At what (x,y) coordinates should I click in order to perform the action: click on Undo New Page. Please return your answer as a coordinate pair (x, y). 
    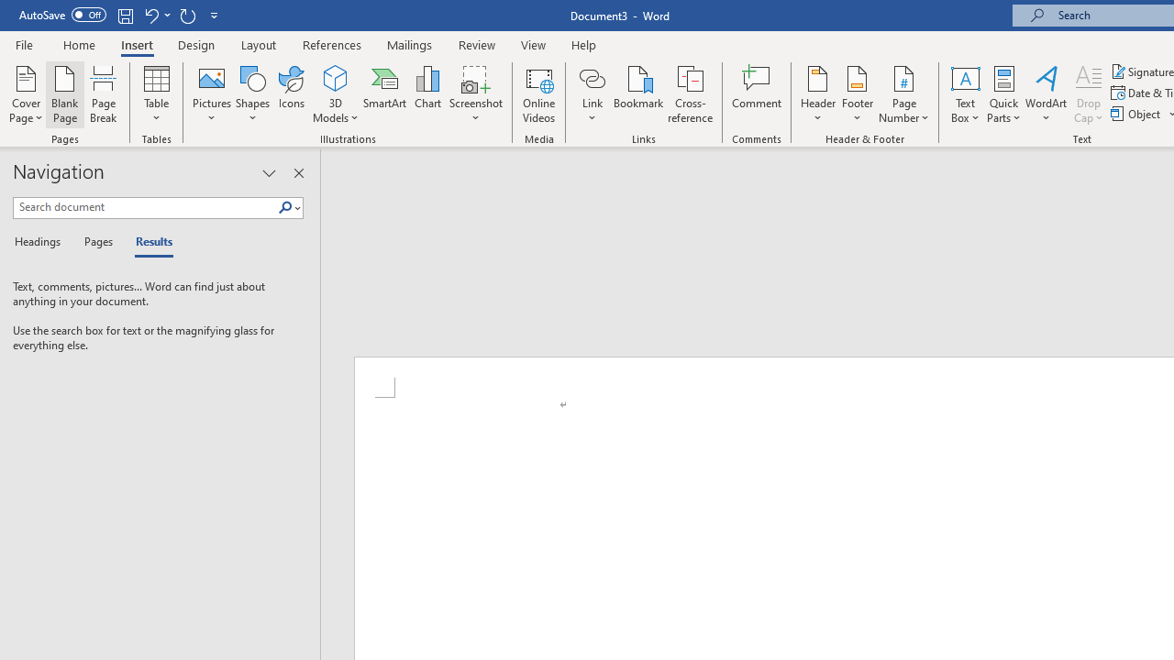
    Looking at the image, I should click on (156, 15).